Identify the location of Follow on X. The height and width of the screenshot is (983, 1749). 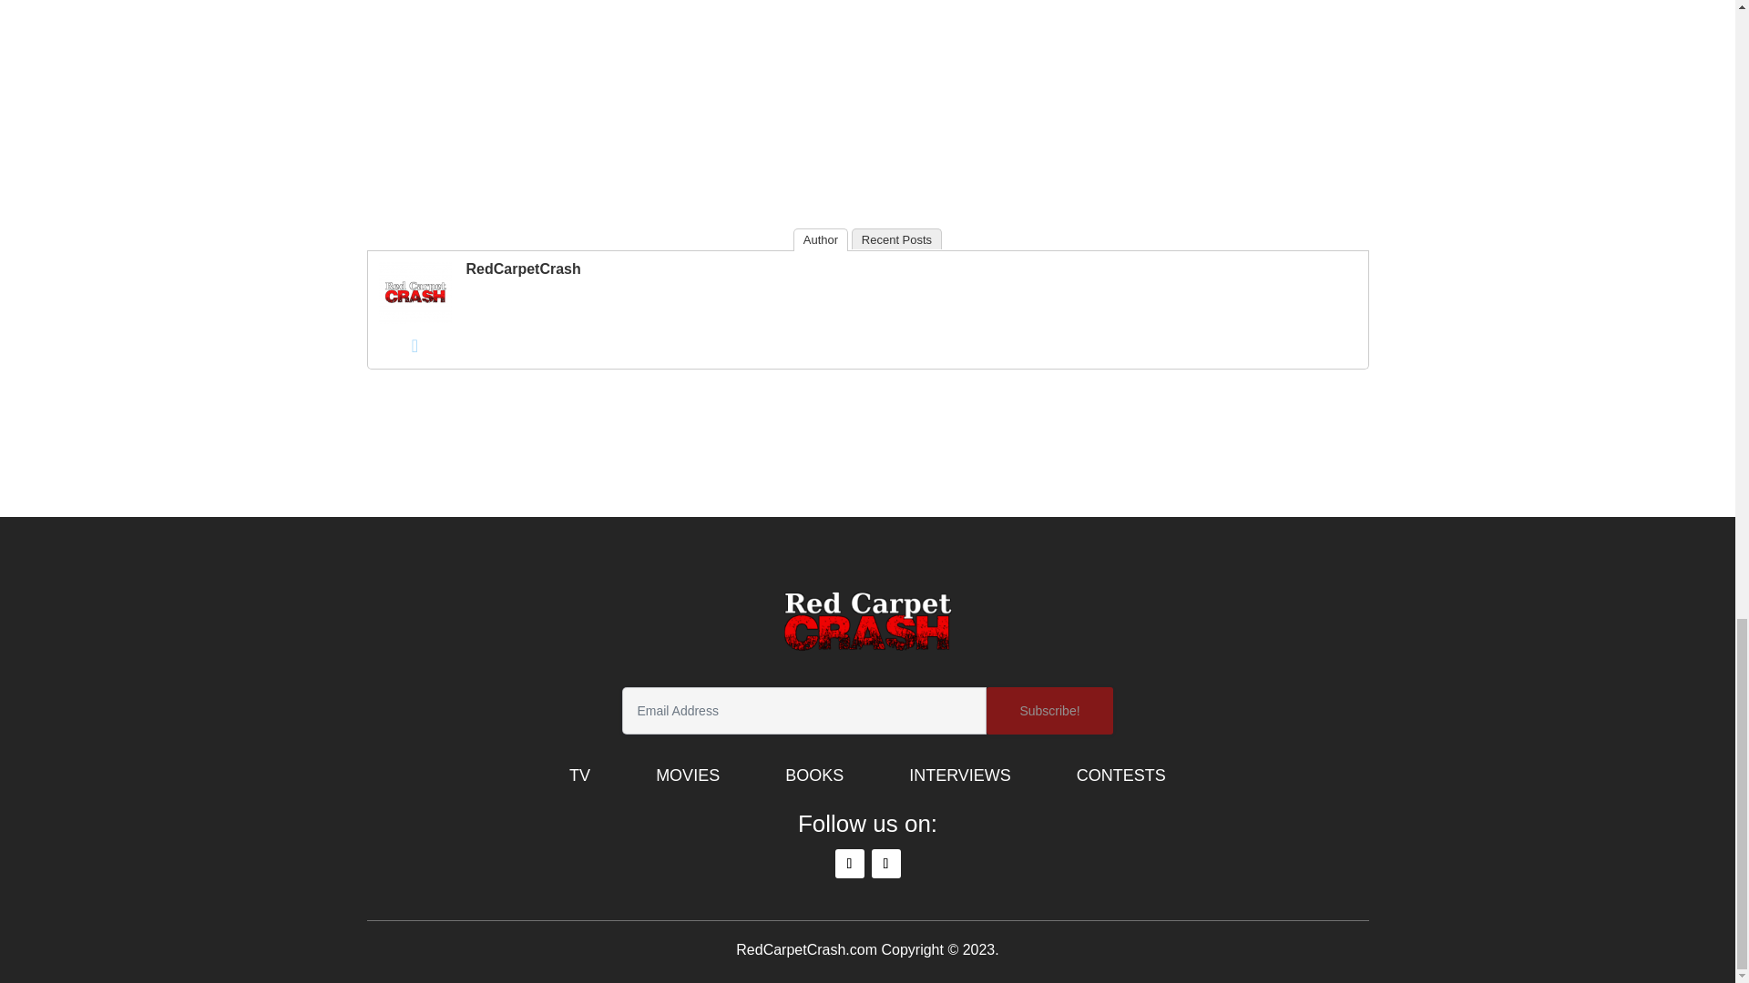
(849, 864).